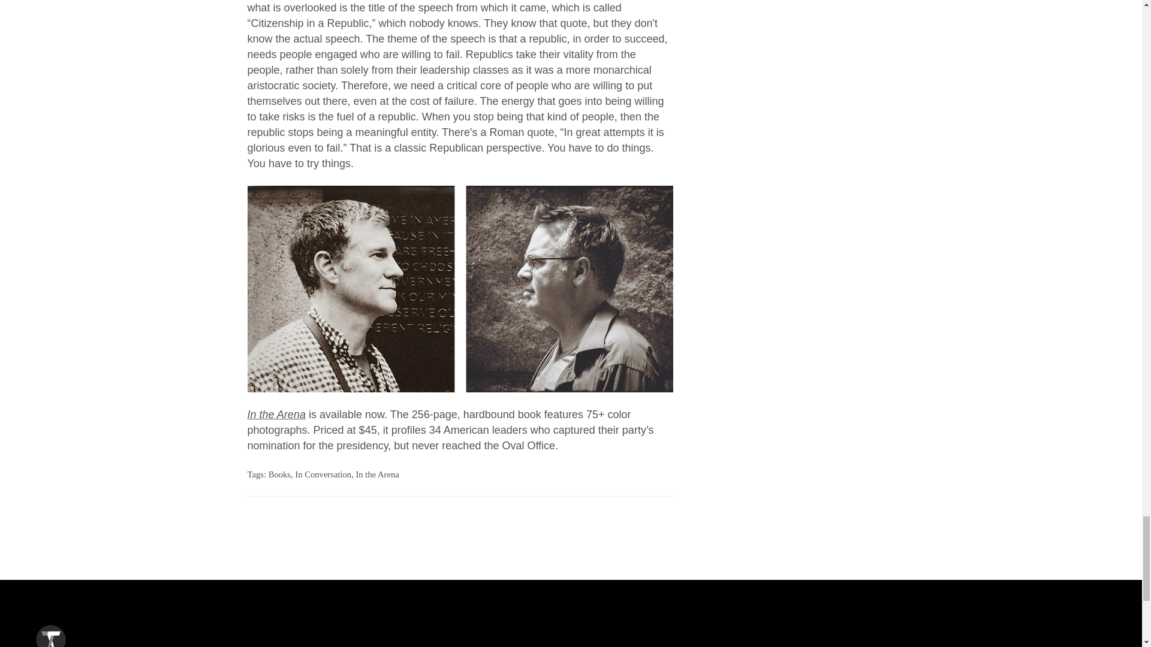  Describe the element at coordinates (376, 474) in the screenshot. I see `Trope Journal tagged In the Arena` at that location.